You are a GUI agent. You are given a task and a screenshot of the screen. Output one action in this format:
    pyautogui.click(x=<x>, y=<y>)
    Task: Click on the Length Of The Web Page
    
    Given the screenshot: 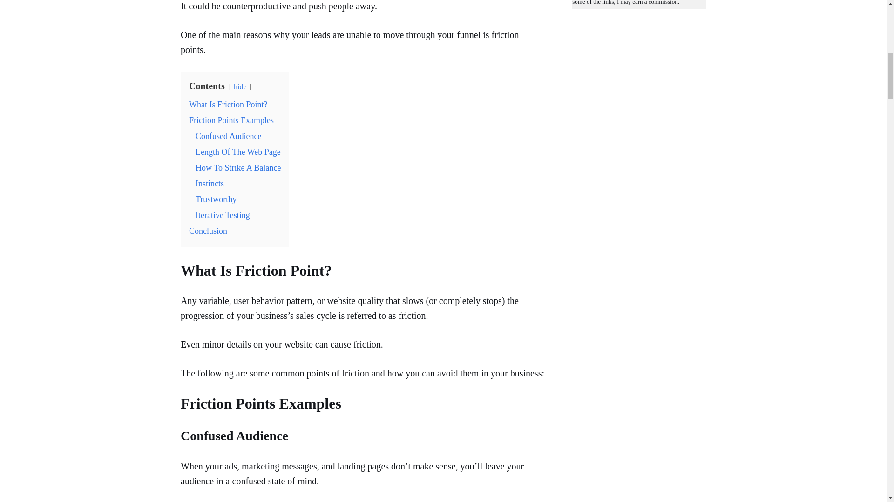 What is the action you would take?
    pyautogui.click(x=238, y=152)
    